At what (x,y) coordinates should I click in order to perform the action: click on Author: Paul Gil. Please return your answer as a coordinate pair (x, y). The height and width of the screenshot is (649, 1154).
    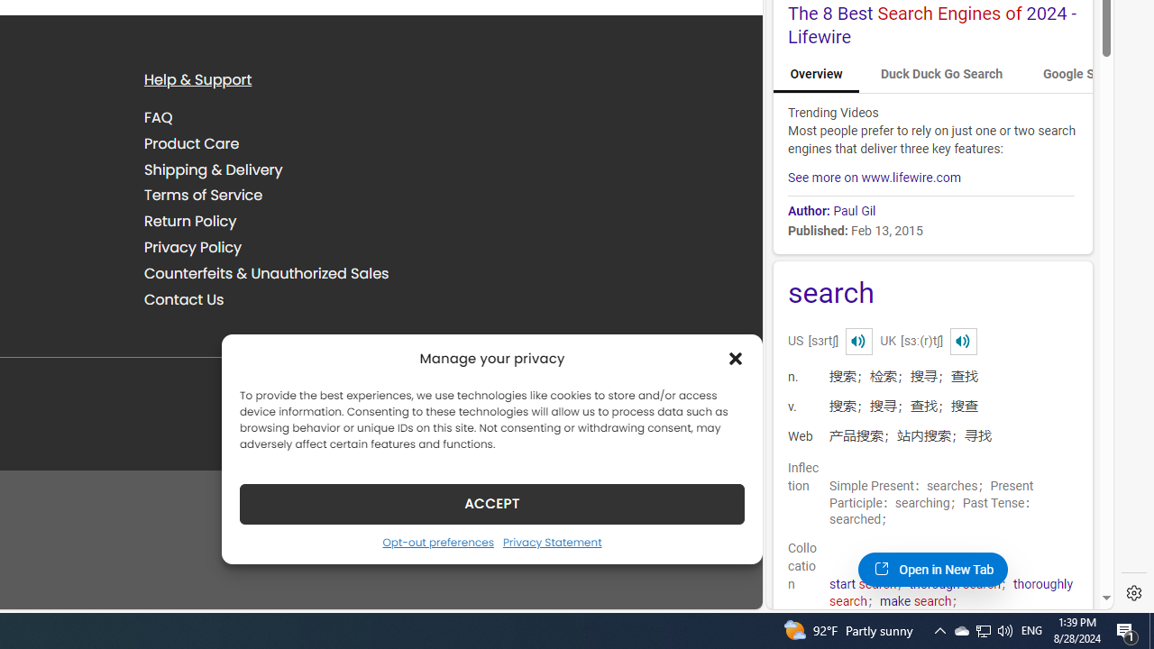
    Looking at the image, I should click on (930, 207).